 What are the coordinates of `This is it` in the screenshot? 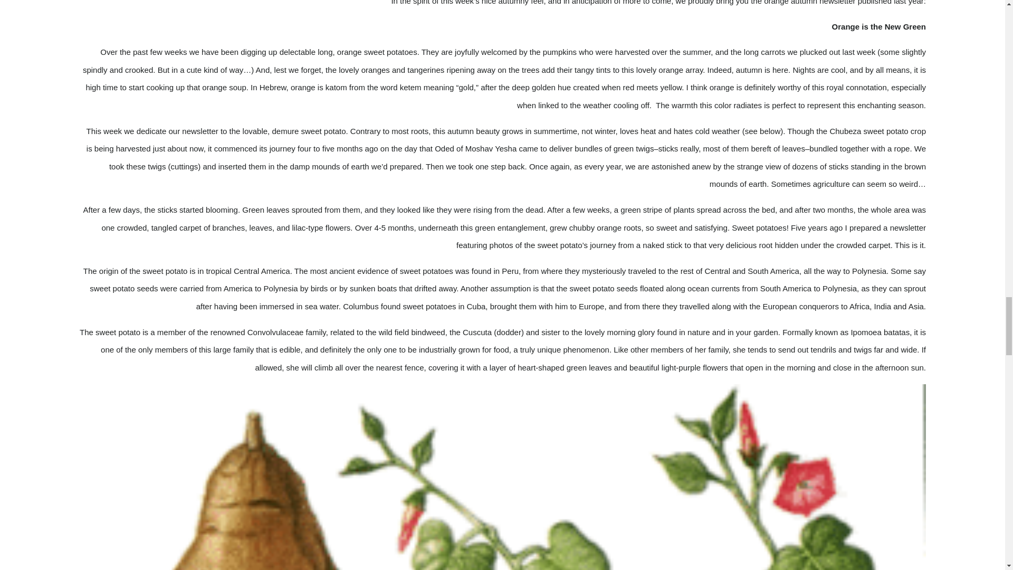 It's located at (909, 245).